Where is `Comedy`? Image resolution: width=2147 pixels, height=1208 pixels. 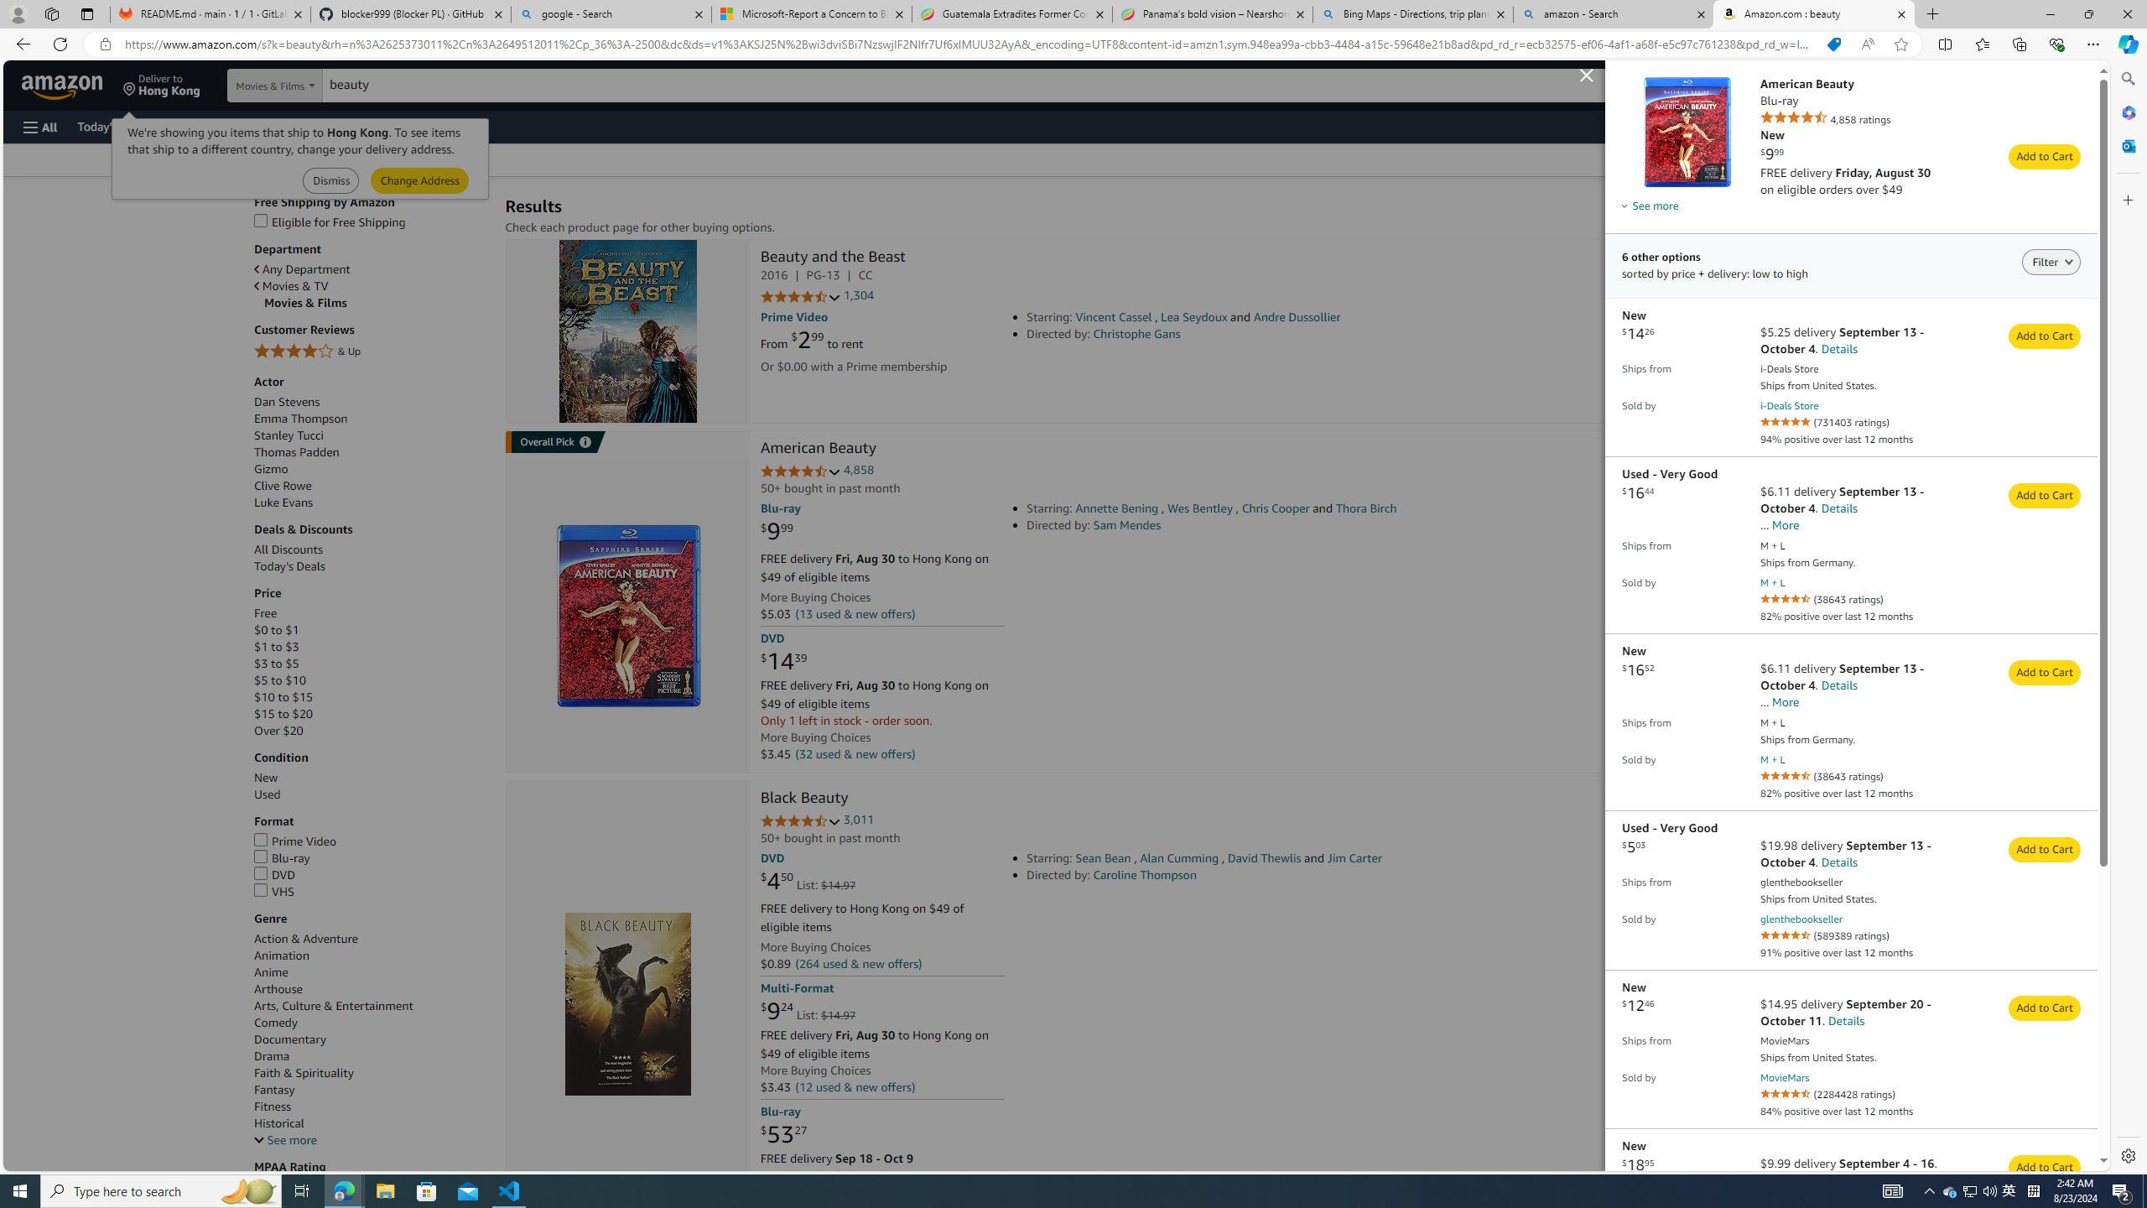 Comedy is located at coordinates (371, 1023).